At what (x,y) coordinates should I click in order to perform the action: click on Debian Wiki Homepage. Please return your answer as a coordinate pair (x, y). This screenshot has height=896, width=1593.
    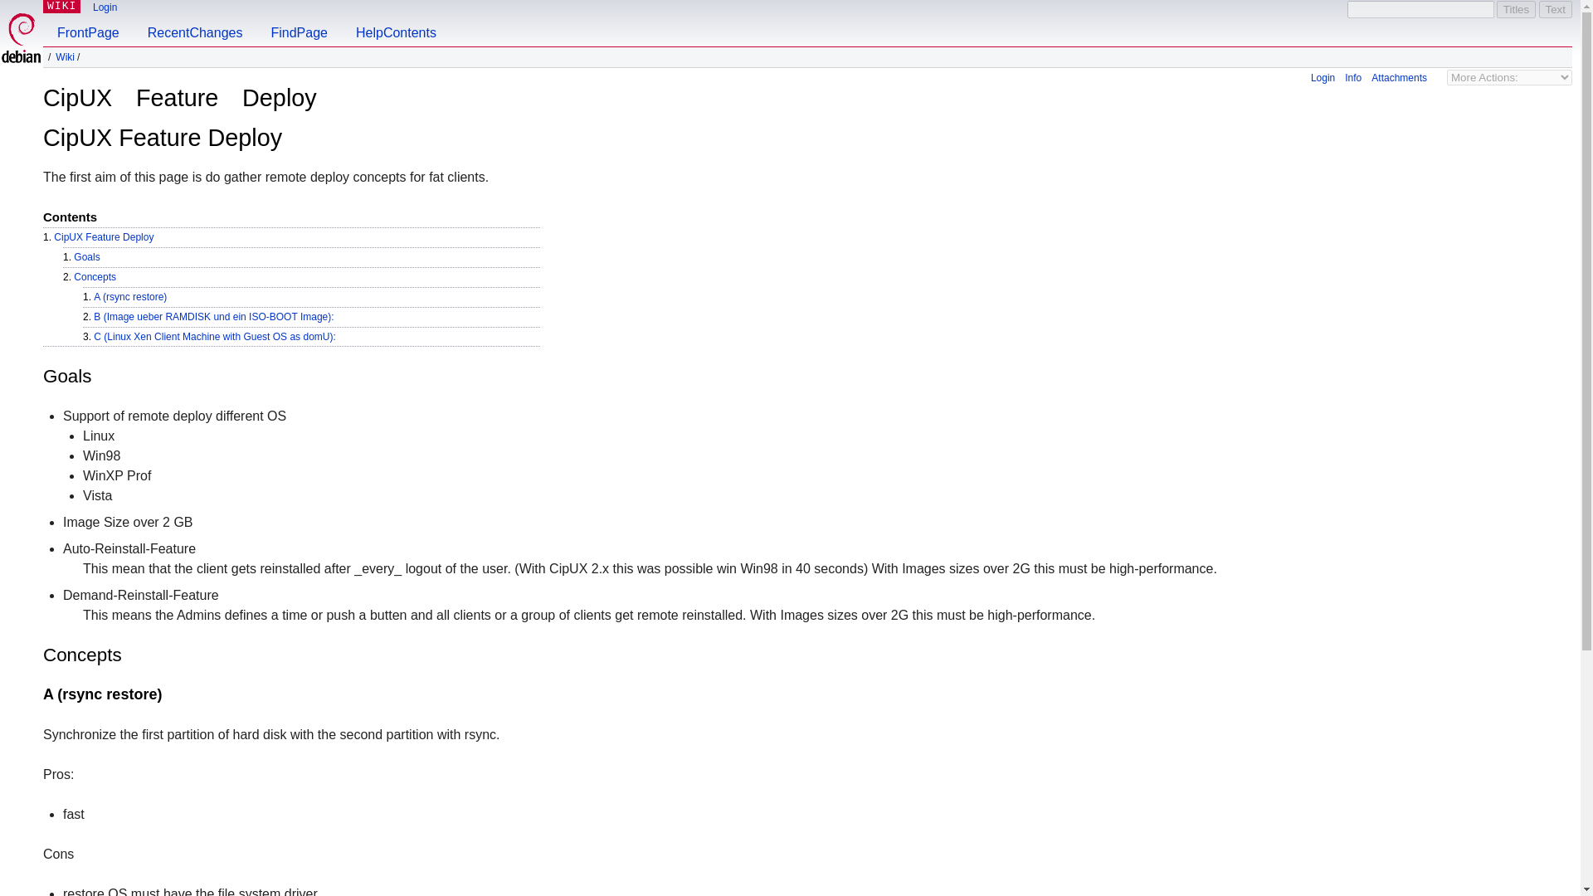
    Looking at the image, I should click on (61, 7).